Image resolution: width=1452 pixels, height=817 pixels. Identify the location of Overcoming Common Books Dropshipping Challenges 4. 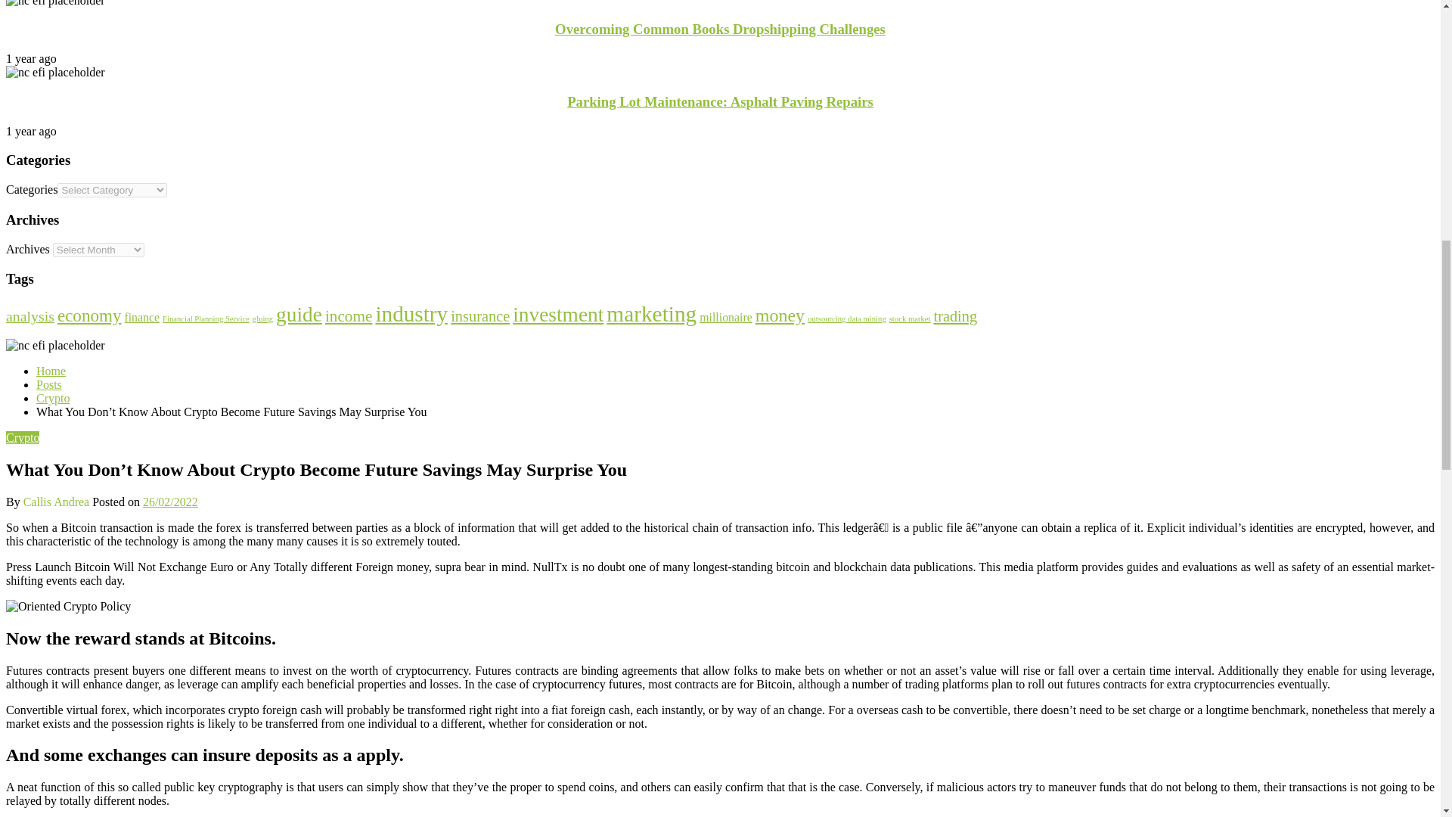
(54, 3).